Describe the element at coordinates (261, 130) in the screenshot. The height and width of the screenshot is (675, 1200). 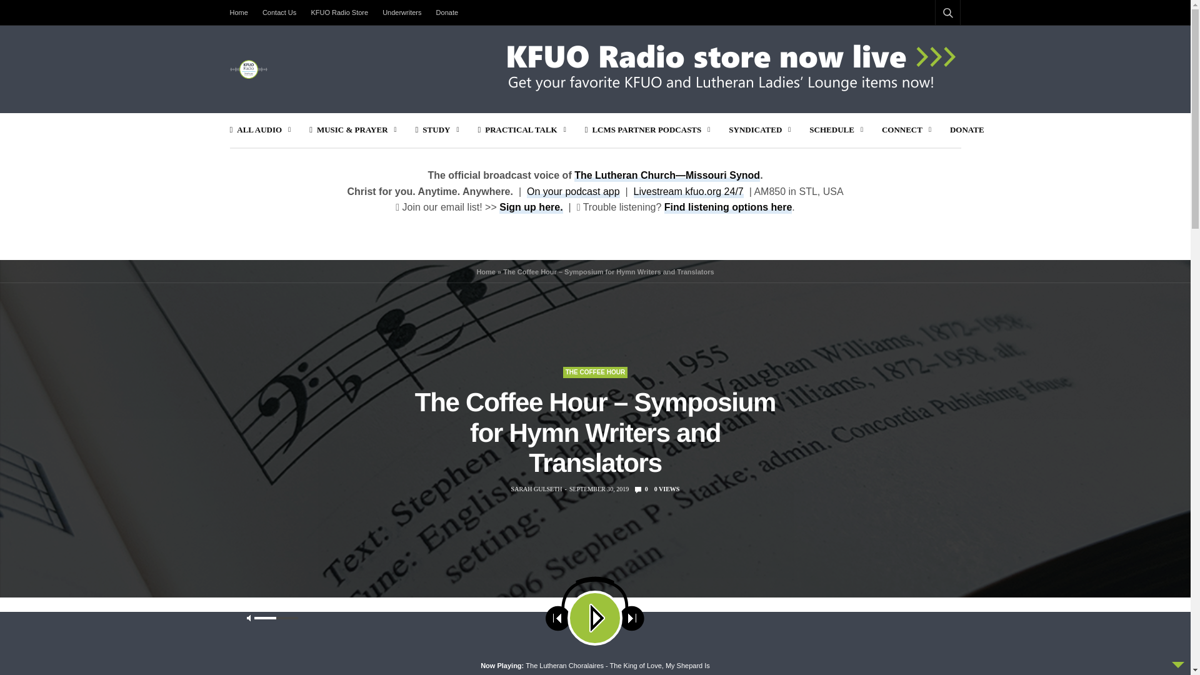
I see `ALL AUDIO` at that location.